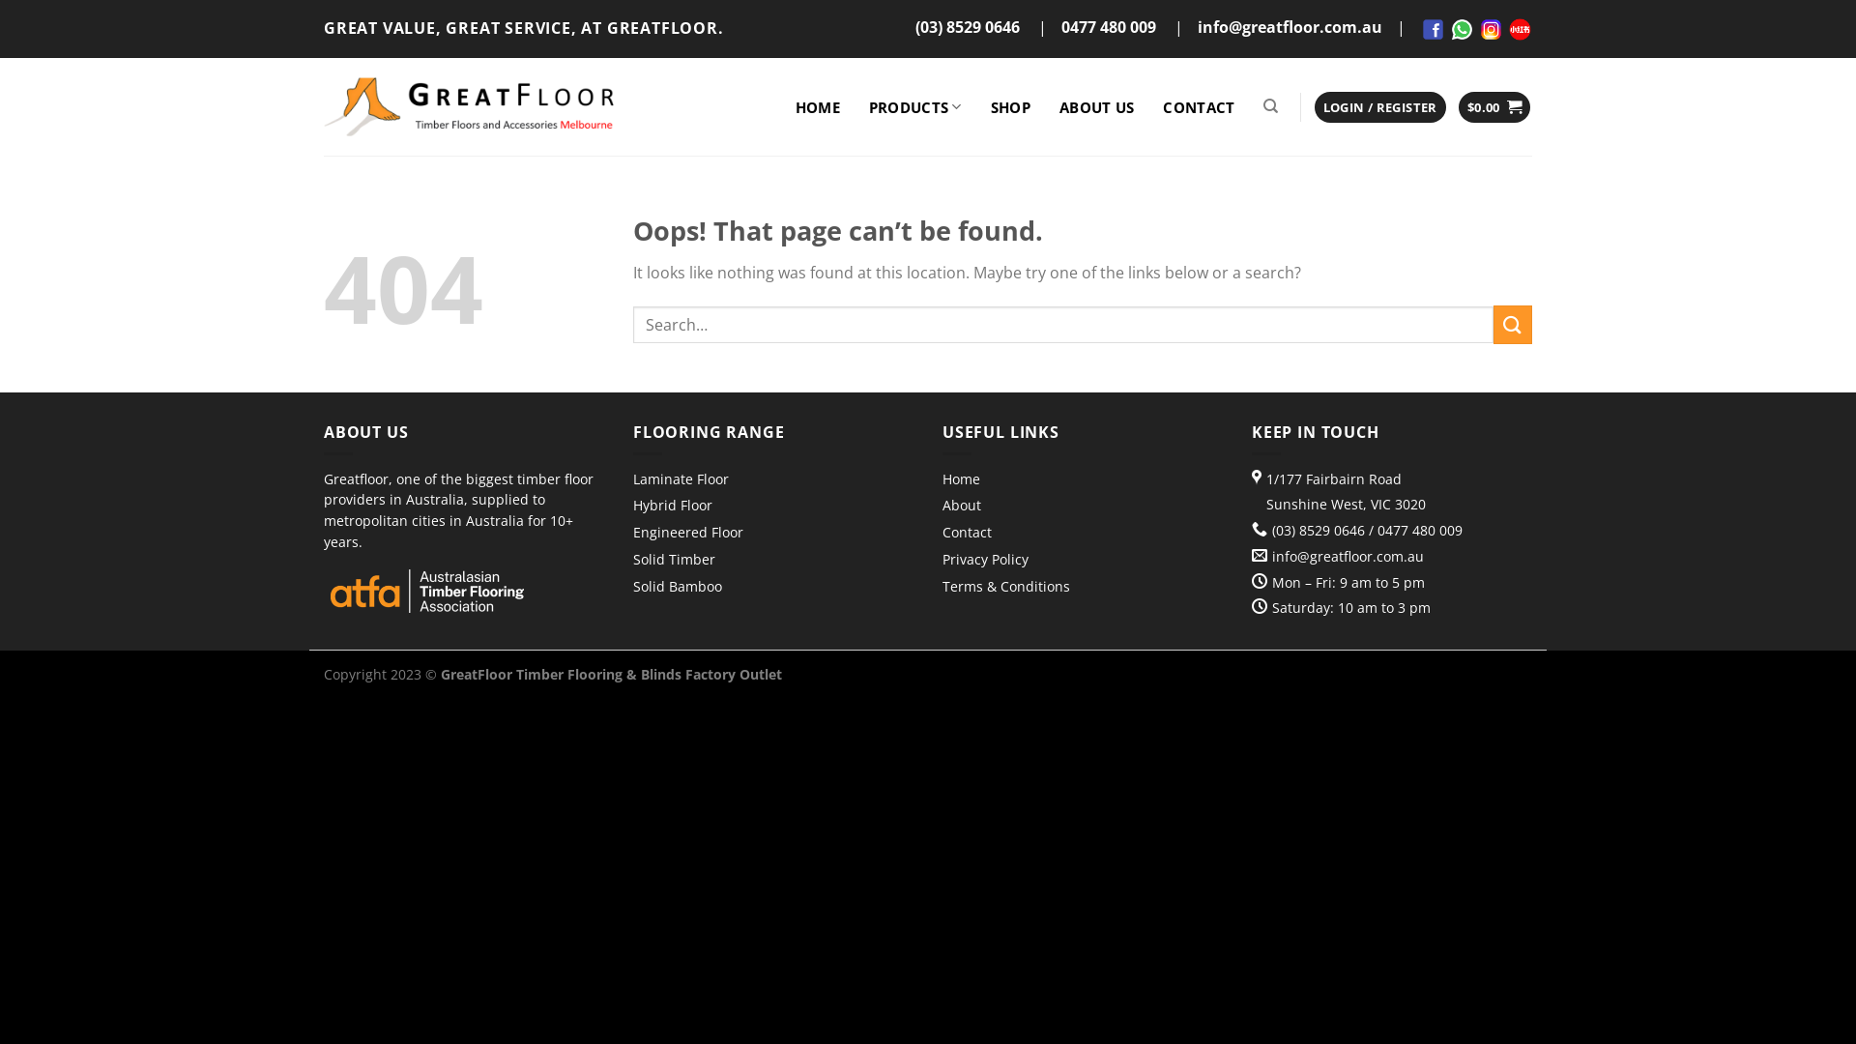  I want to click on Skip to content, so click(0, 0).